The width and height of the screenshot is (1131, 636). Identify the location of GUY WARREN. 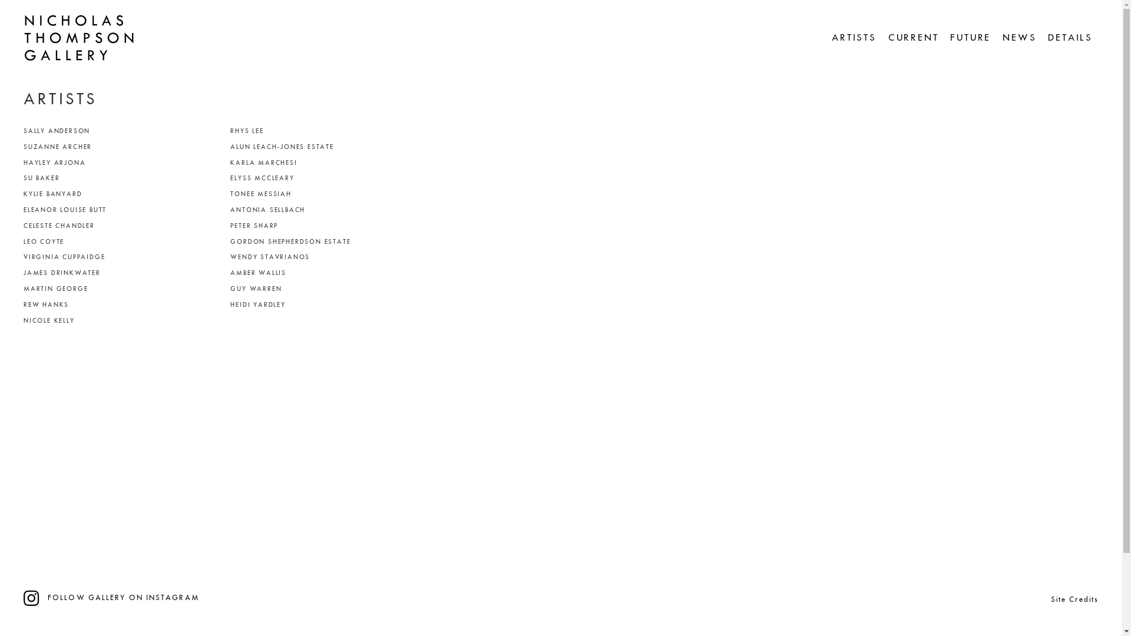
(330, 290).